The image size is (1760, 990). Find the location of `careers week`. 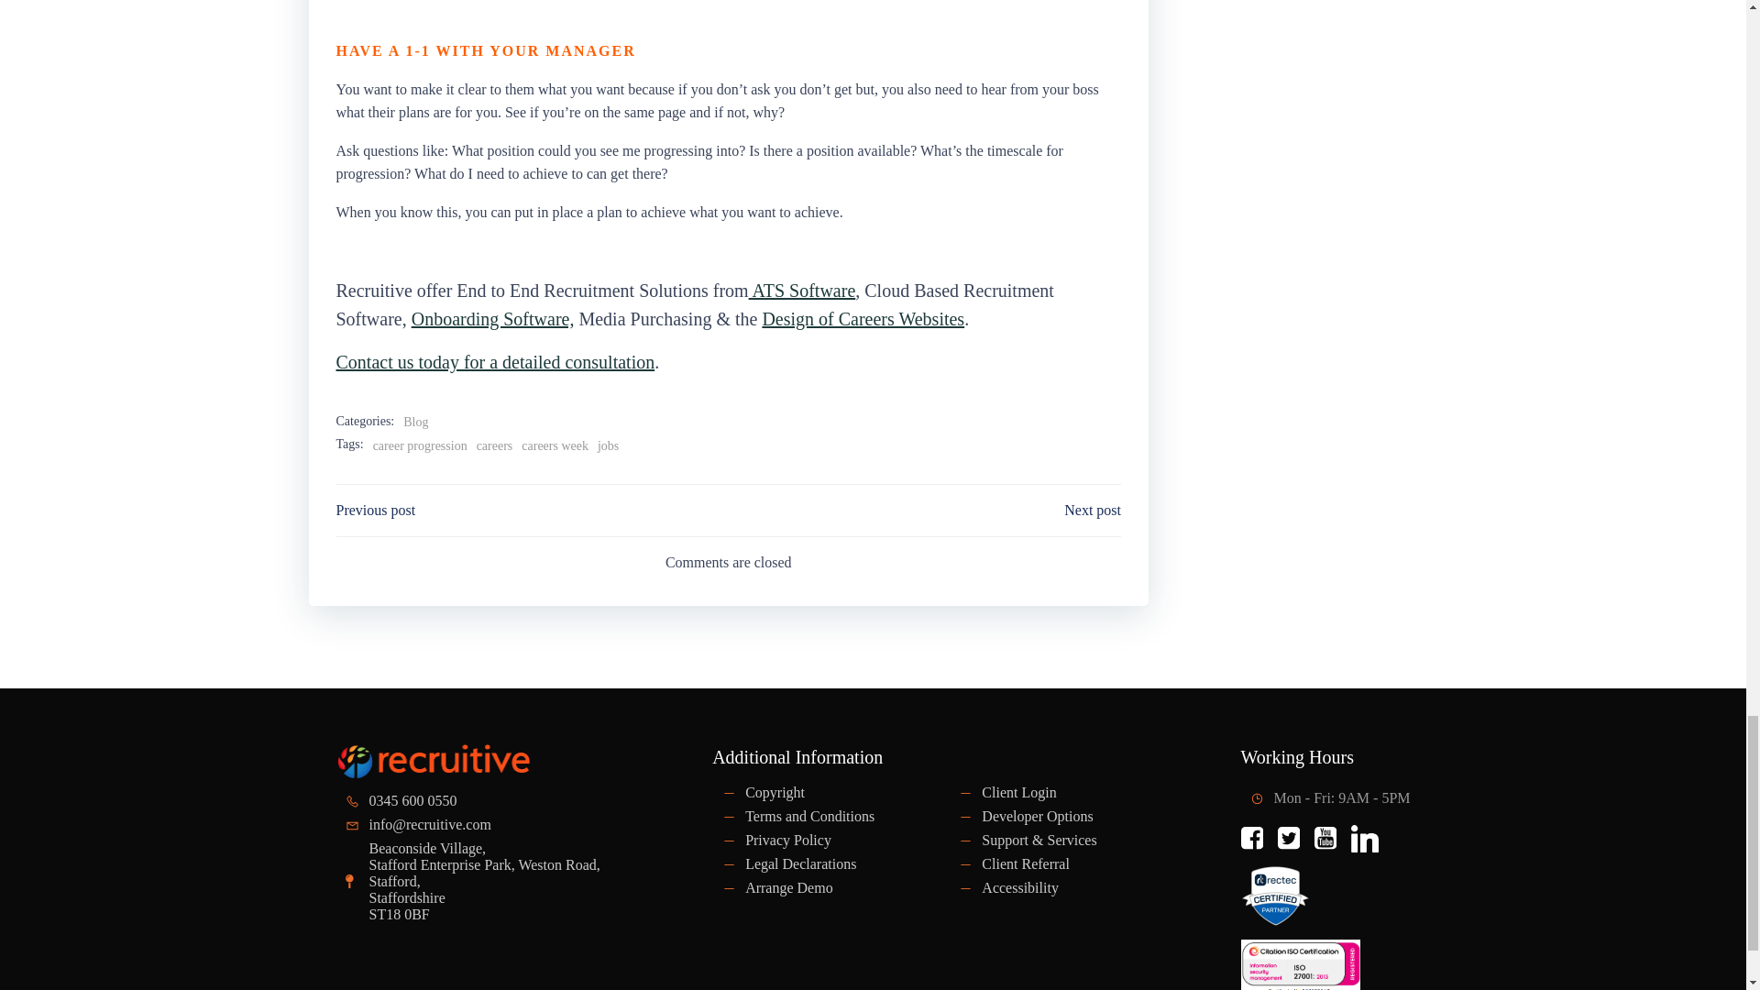

careers week is located at coordinates (554, 445).